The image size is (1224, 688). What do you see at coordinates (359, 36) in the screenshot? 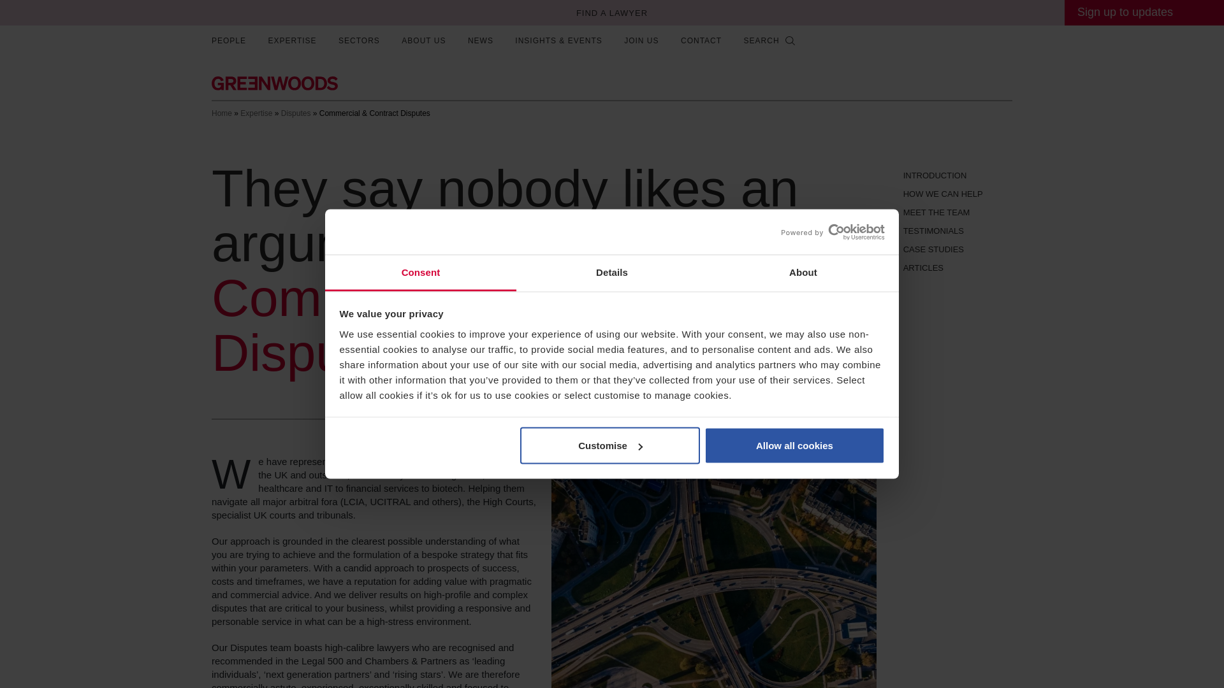
I see `SECTORS` at bounding box center [359, 36].